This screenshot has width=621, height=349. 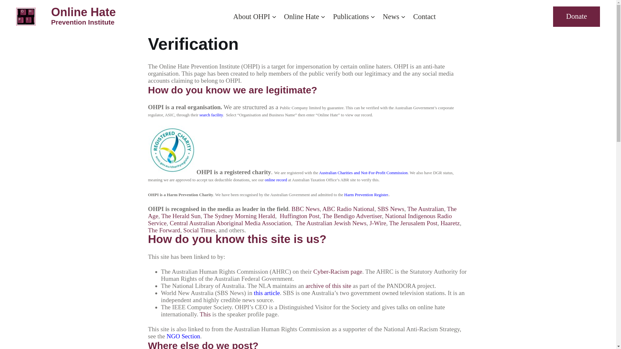 I want to click on The Forward, so click(x=164, y=230).